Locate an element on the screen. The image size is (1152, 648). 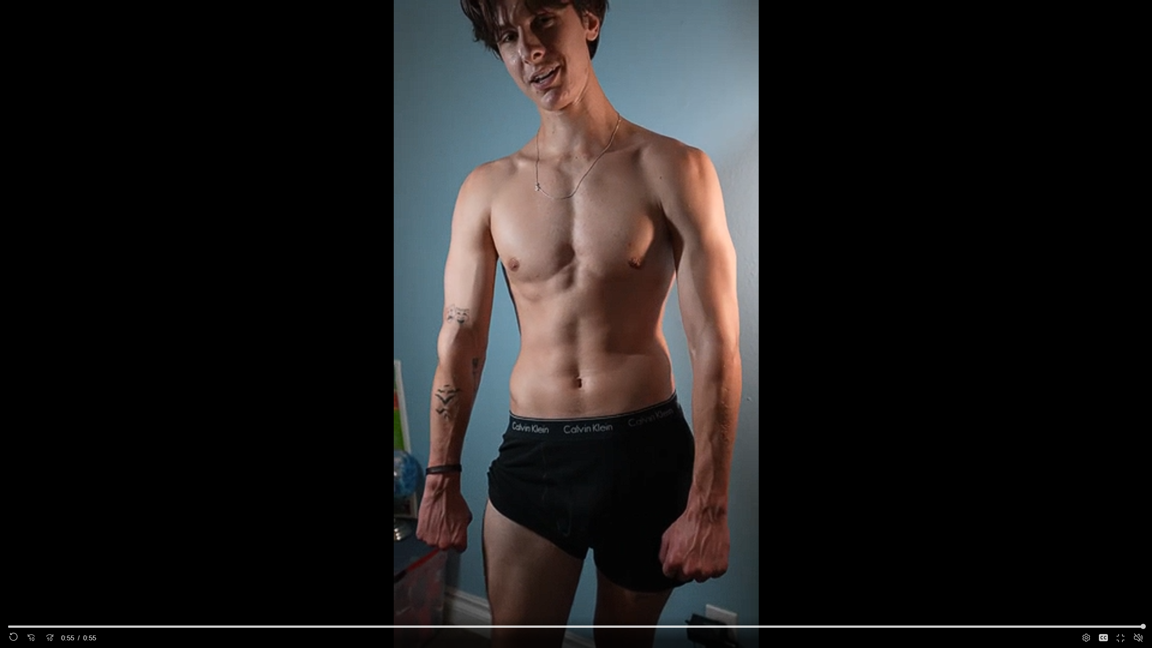
Seek Forward is located at coordinates (49, 638).